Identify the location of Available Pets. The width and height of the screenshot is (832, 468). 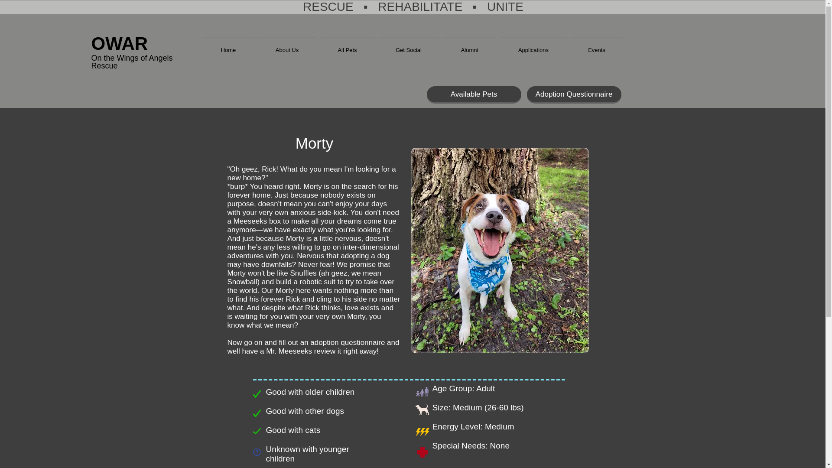
(473, 94).